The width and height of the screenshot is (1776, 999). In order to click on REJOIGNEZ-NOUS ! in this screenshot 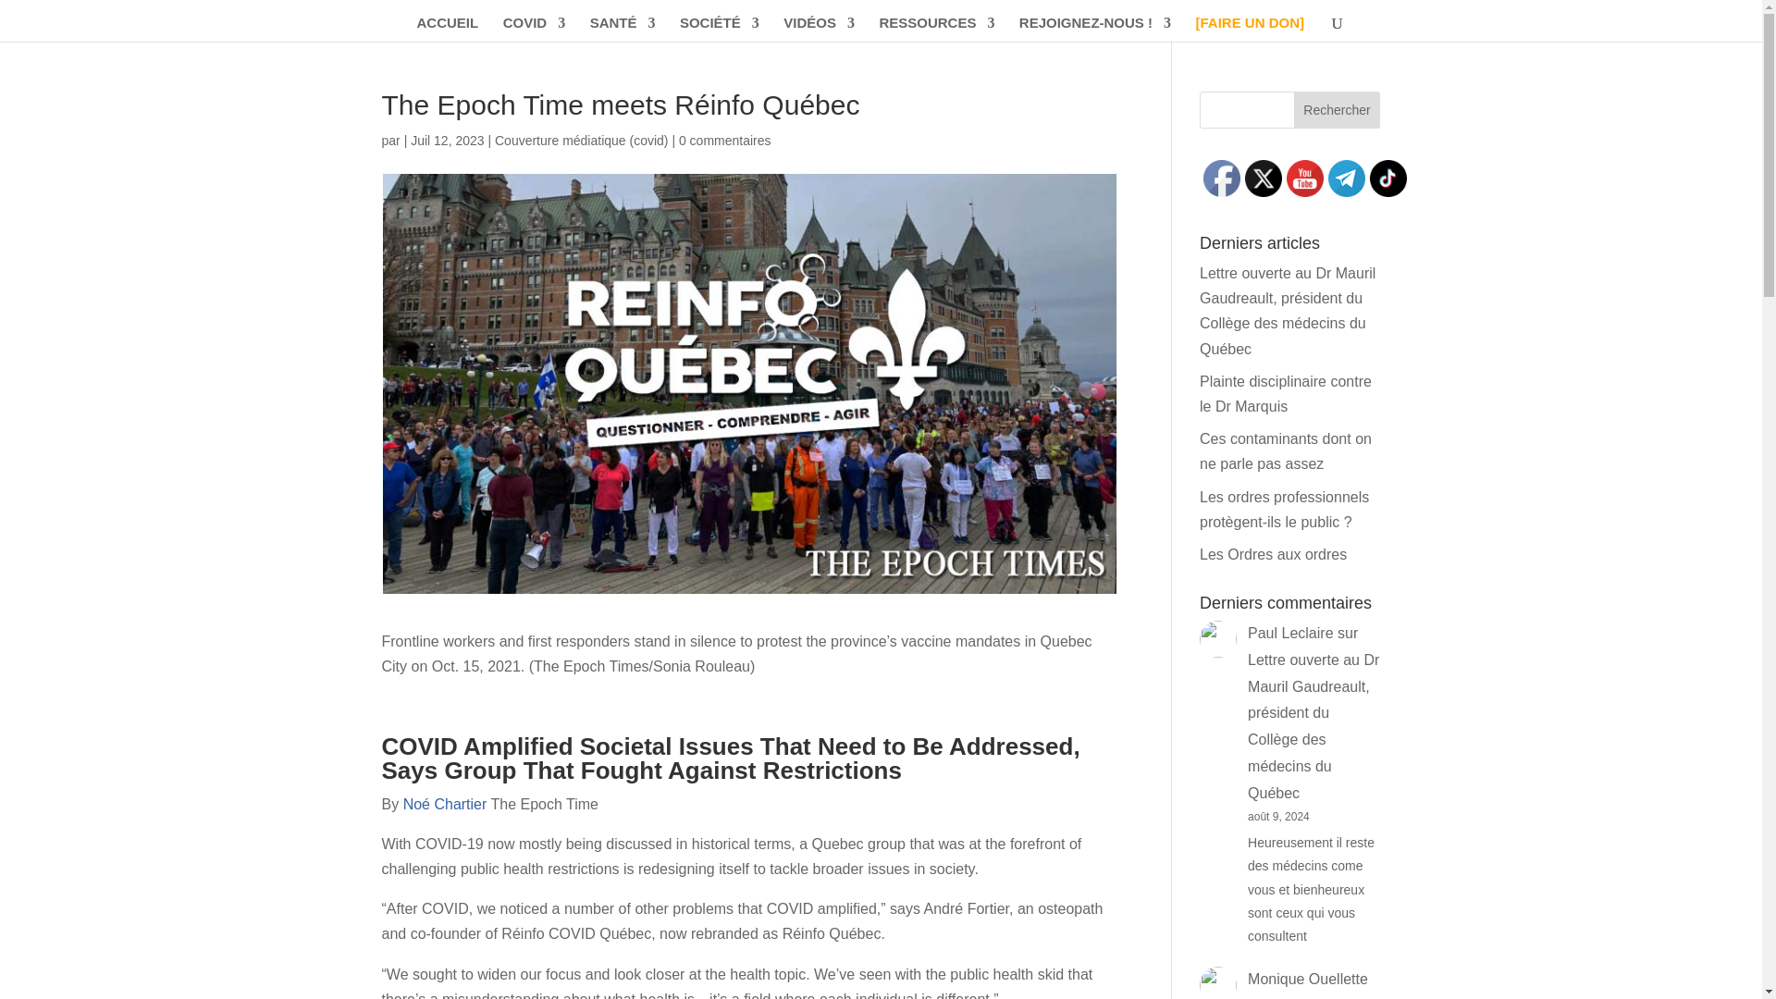, I will do `click(1095, 30)`.